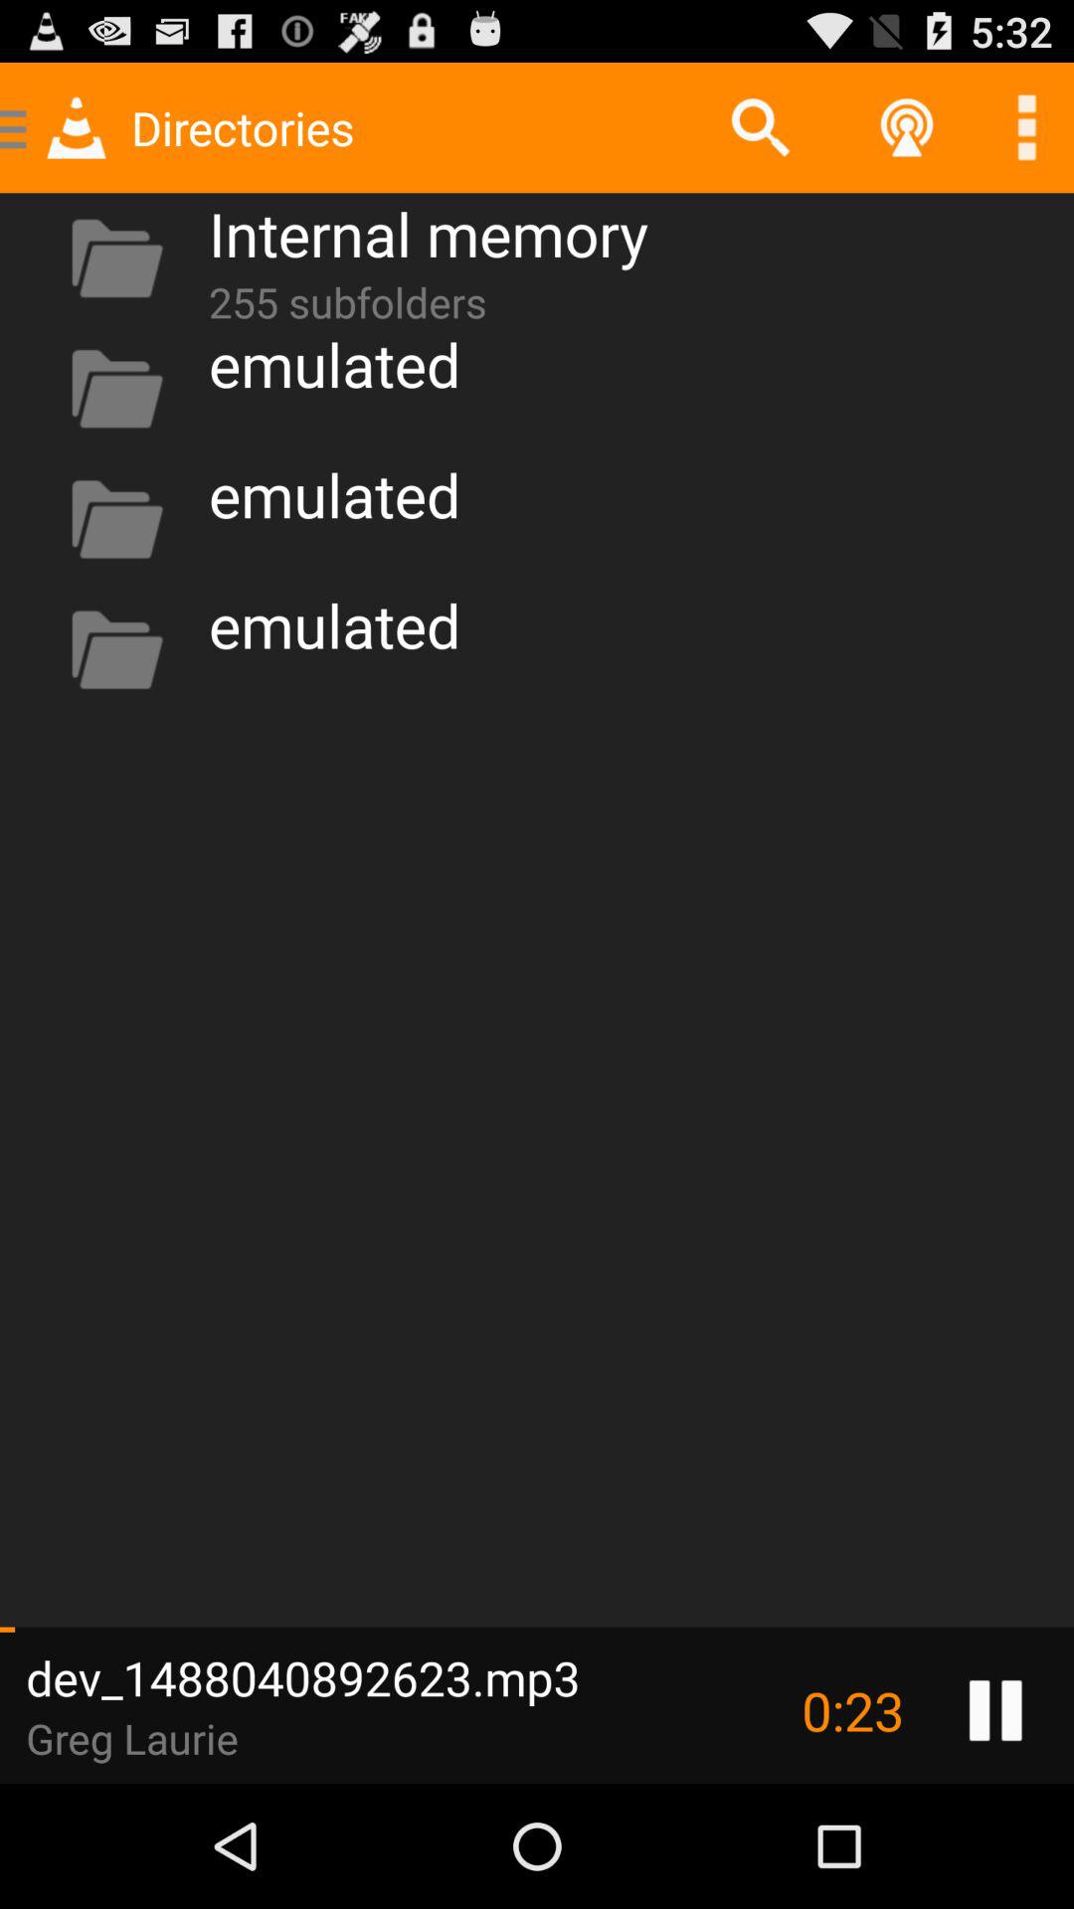 The image size is (1074, 1909). I want to click on scroll to the 255 subfolders, so click(348, 298).